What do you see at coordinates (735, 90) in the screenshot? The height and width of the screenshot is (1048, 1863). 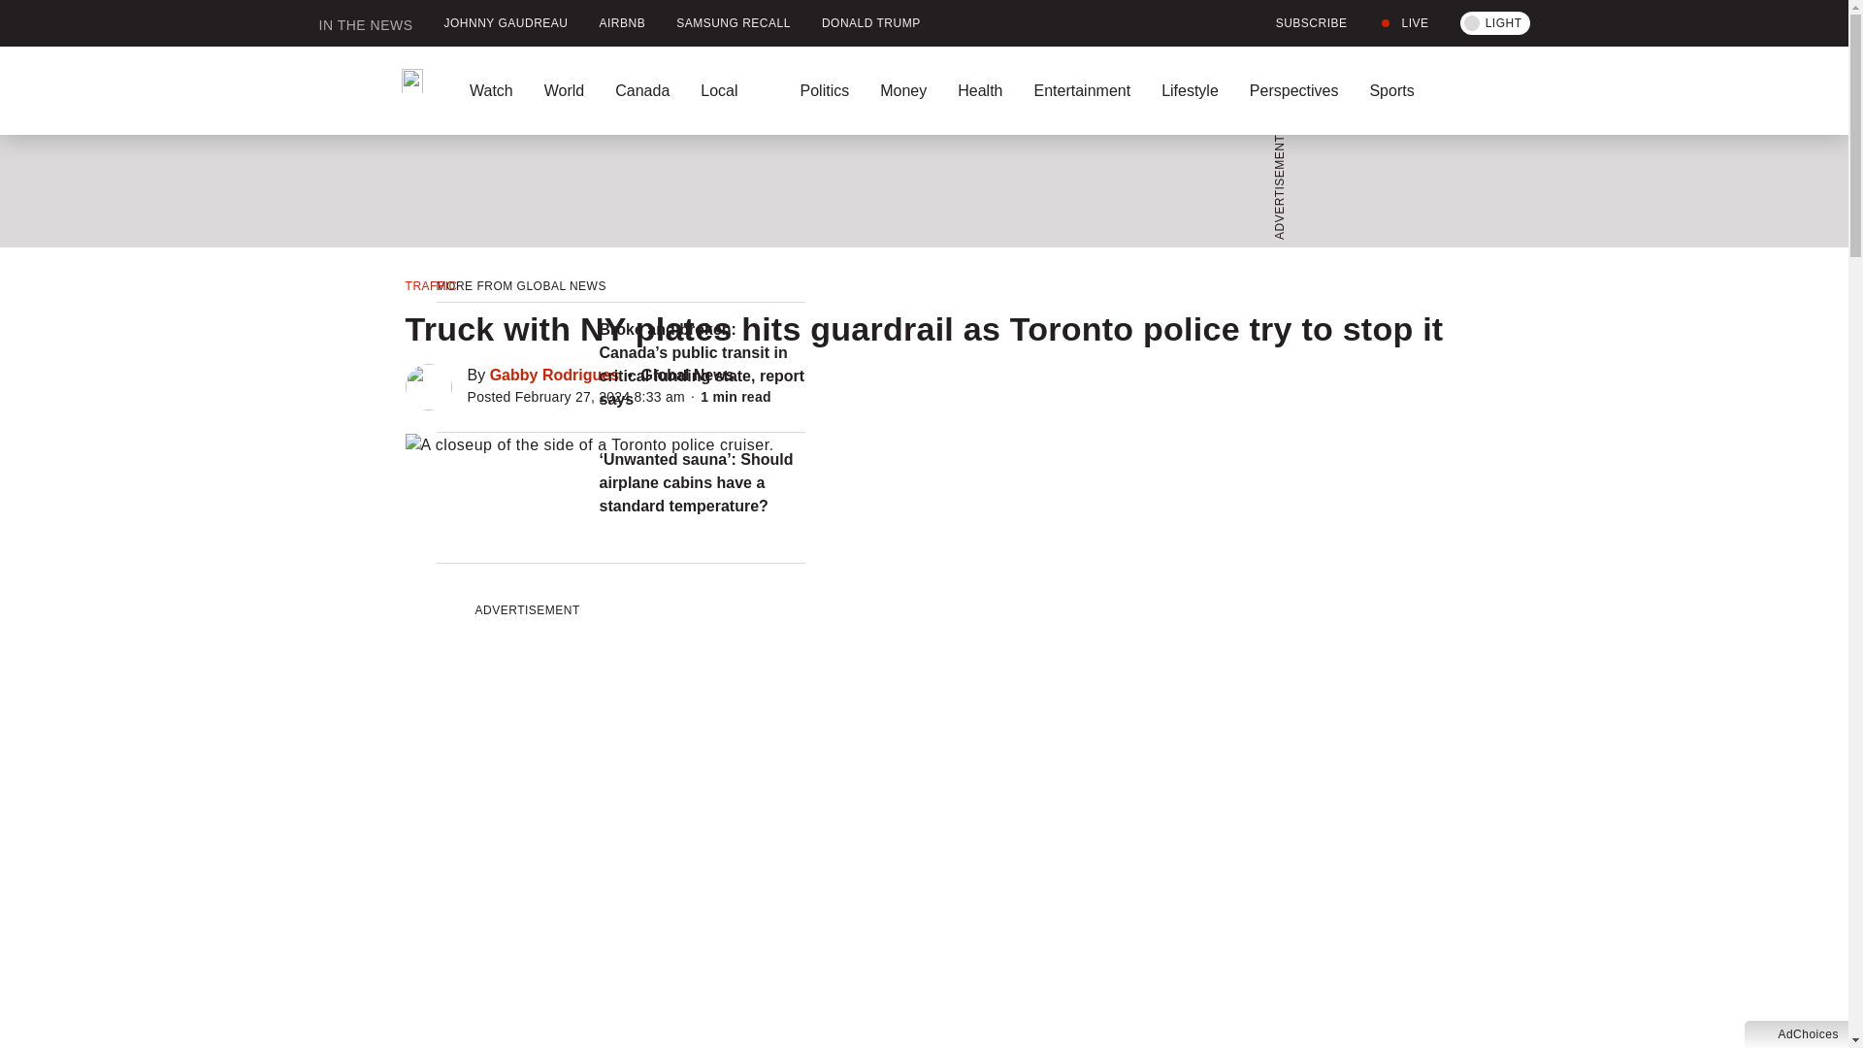 I see `Local` at bounding box center [735, 90].